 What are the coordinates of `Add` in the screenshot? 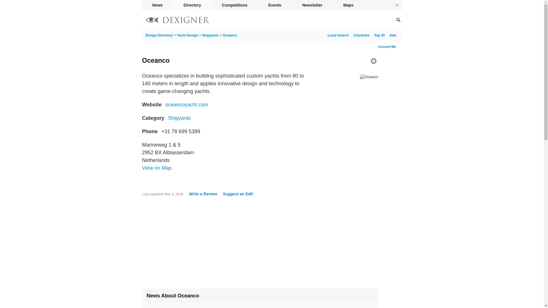 It's located at (391, 35).